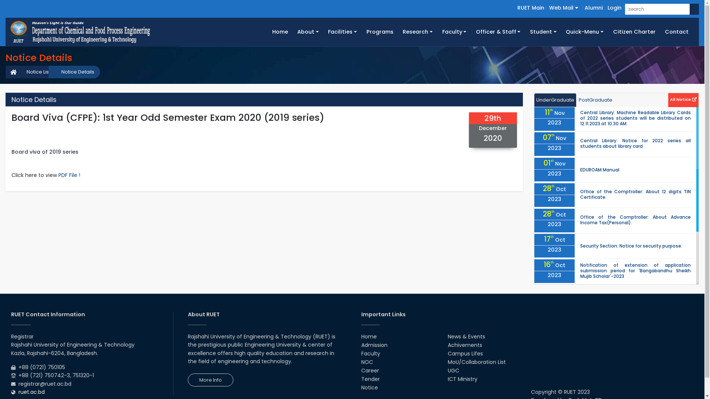 The height and width of the screenshot is (399, 710). I want to click on Notice, so click(369, 388).